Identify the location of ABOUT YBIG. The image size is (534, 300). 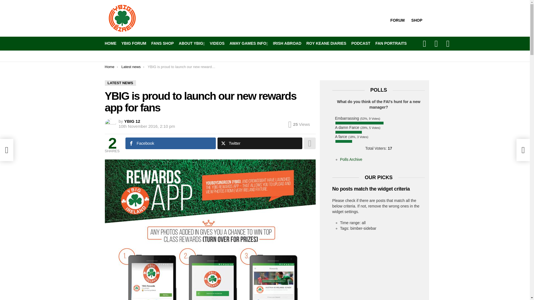
(192, 43).